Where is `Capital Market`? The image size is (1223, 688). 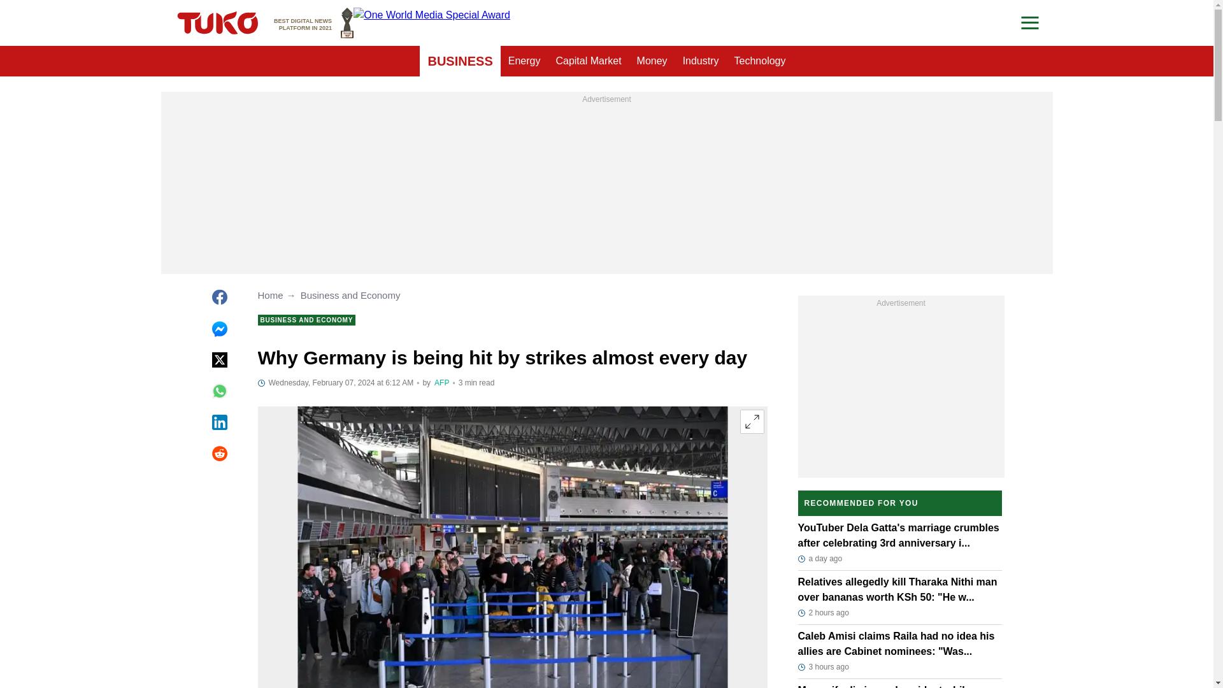
Capital Market is located at coordinates (588, 61).